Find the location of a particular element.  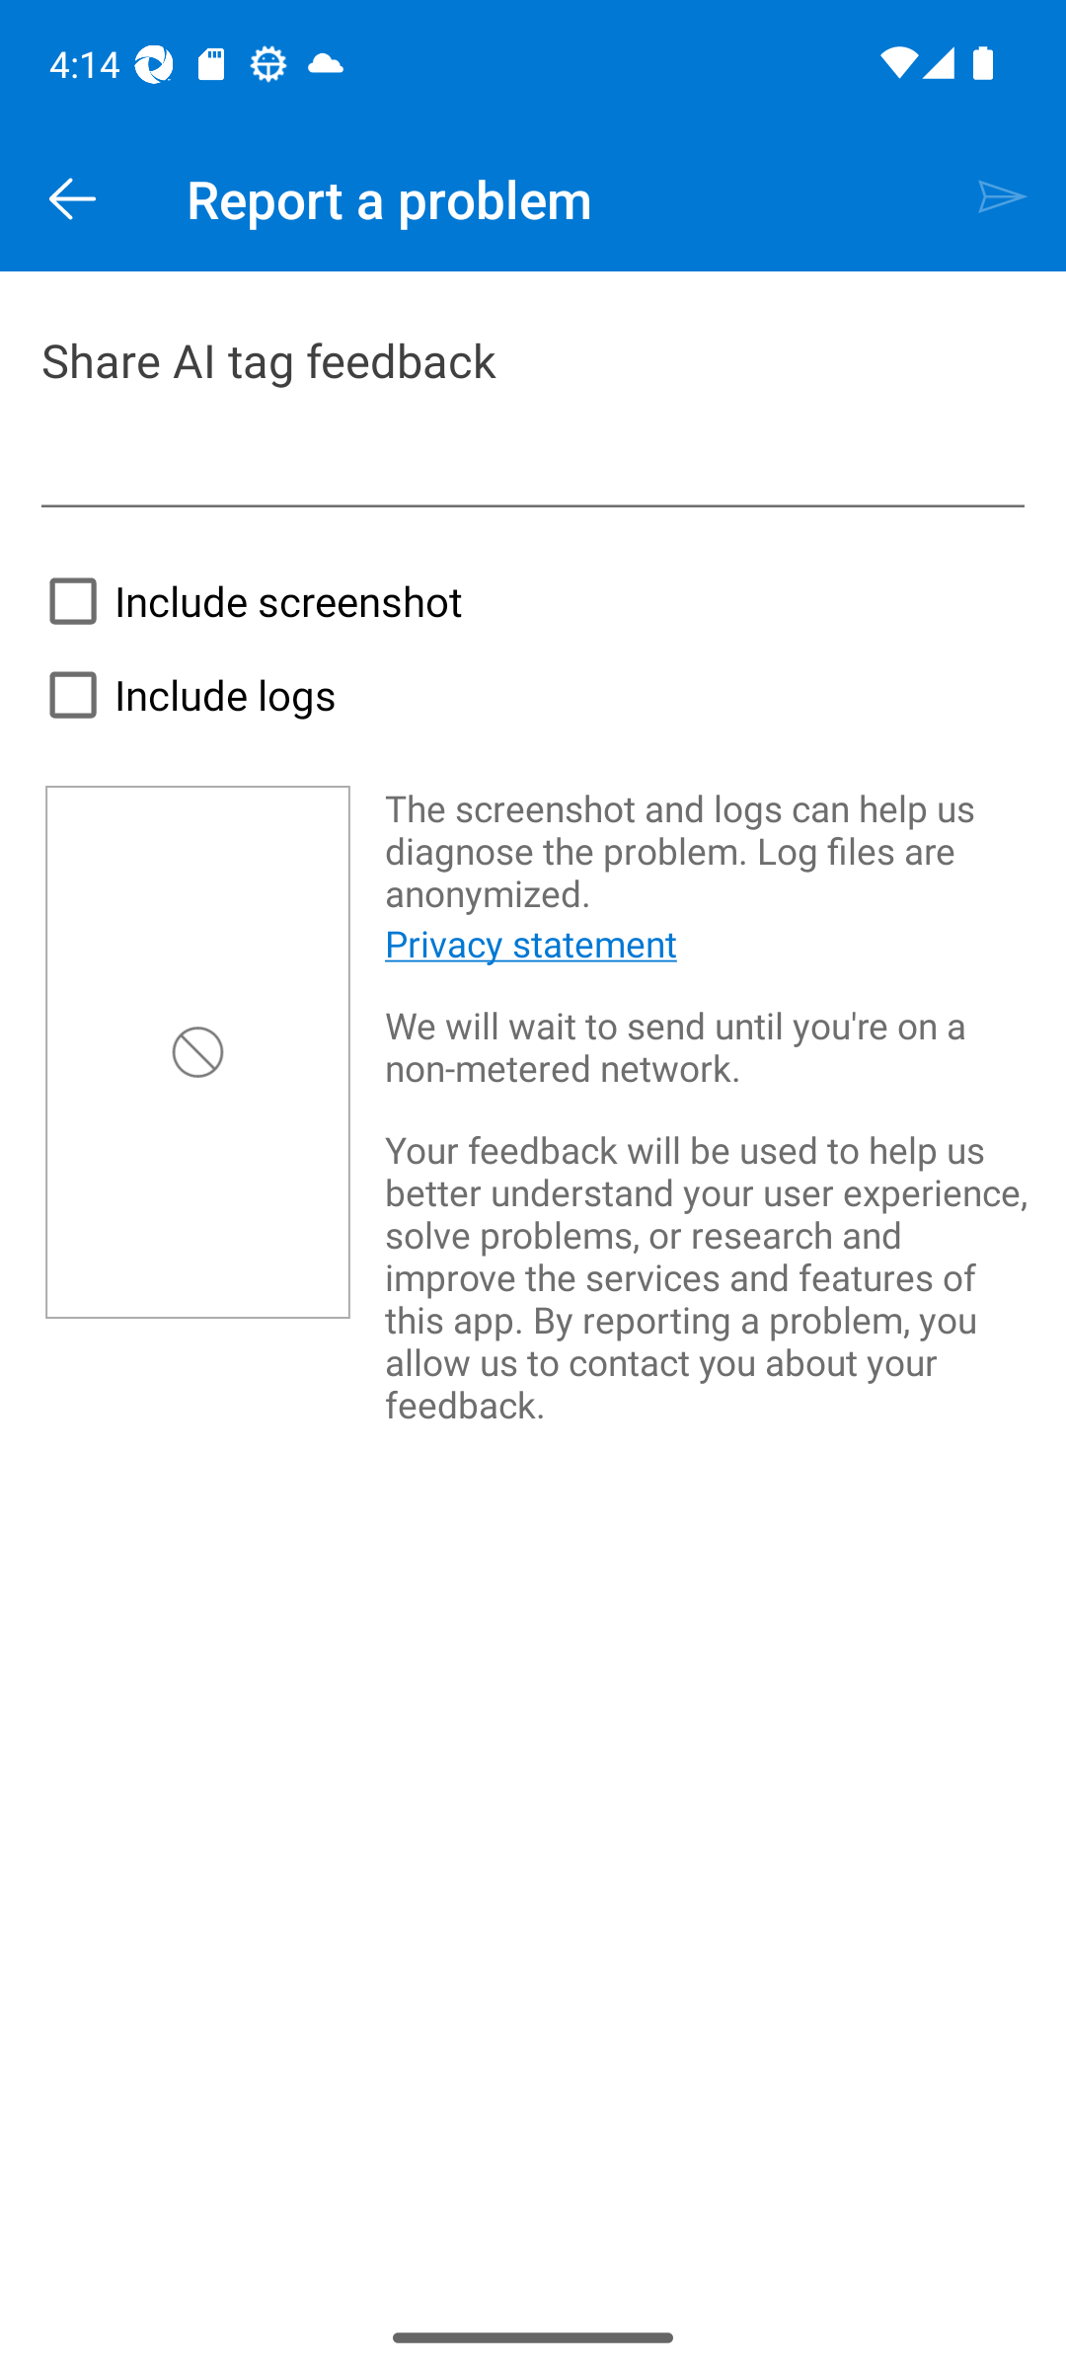

Include screenshot is located at coordinates (247, 600).